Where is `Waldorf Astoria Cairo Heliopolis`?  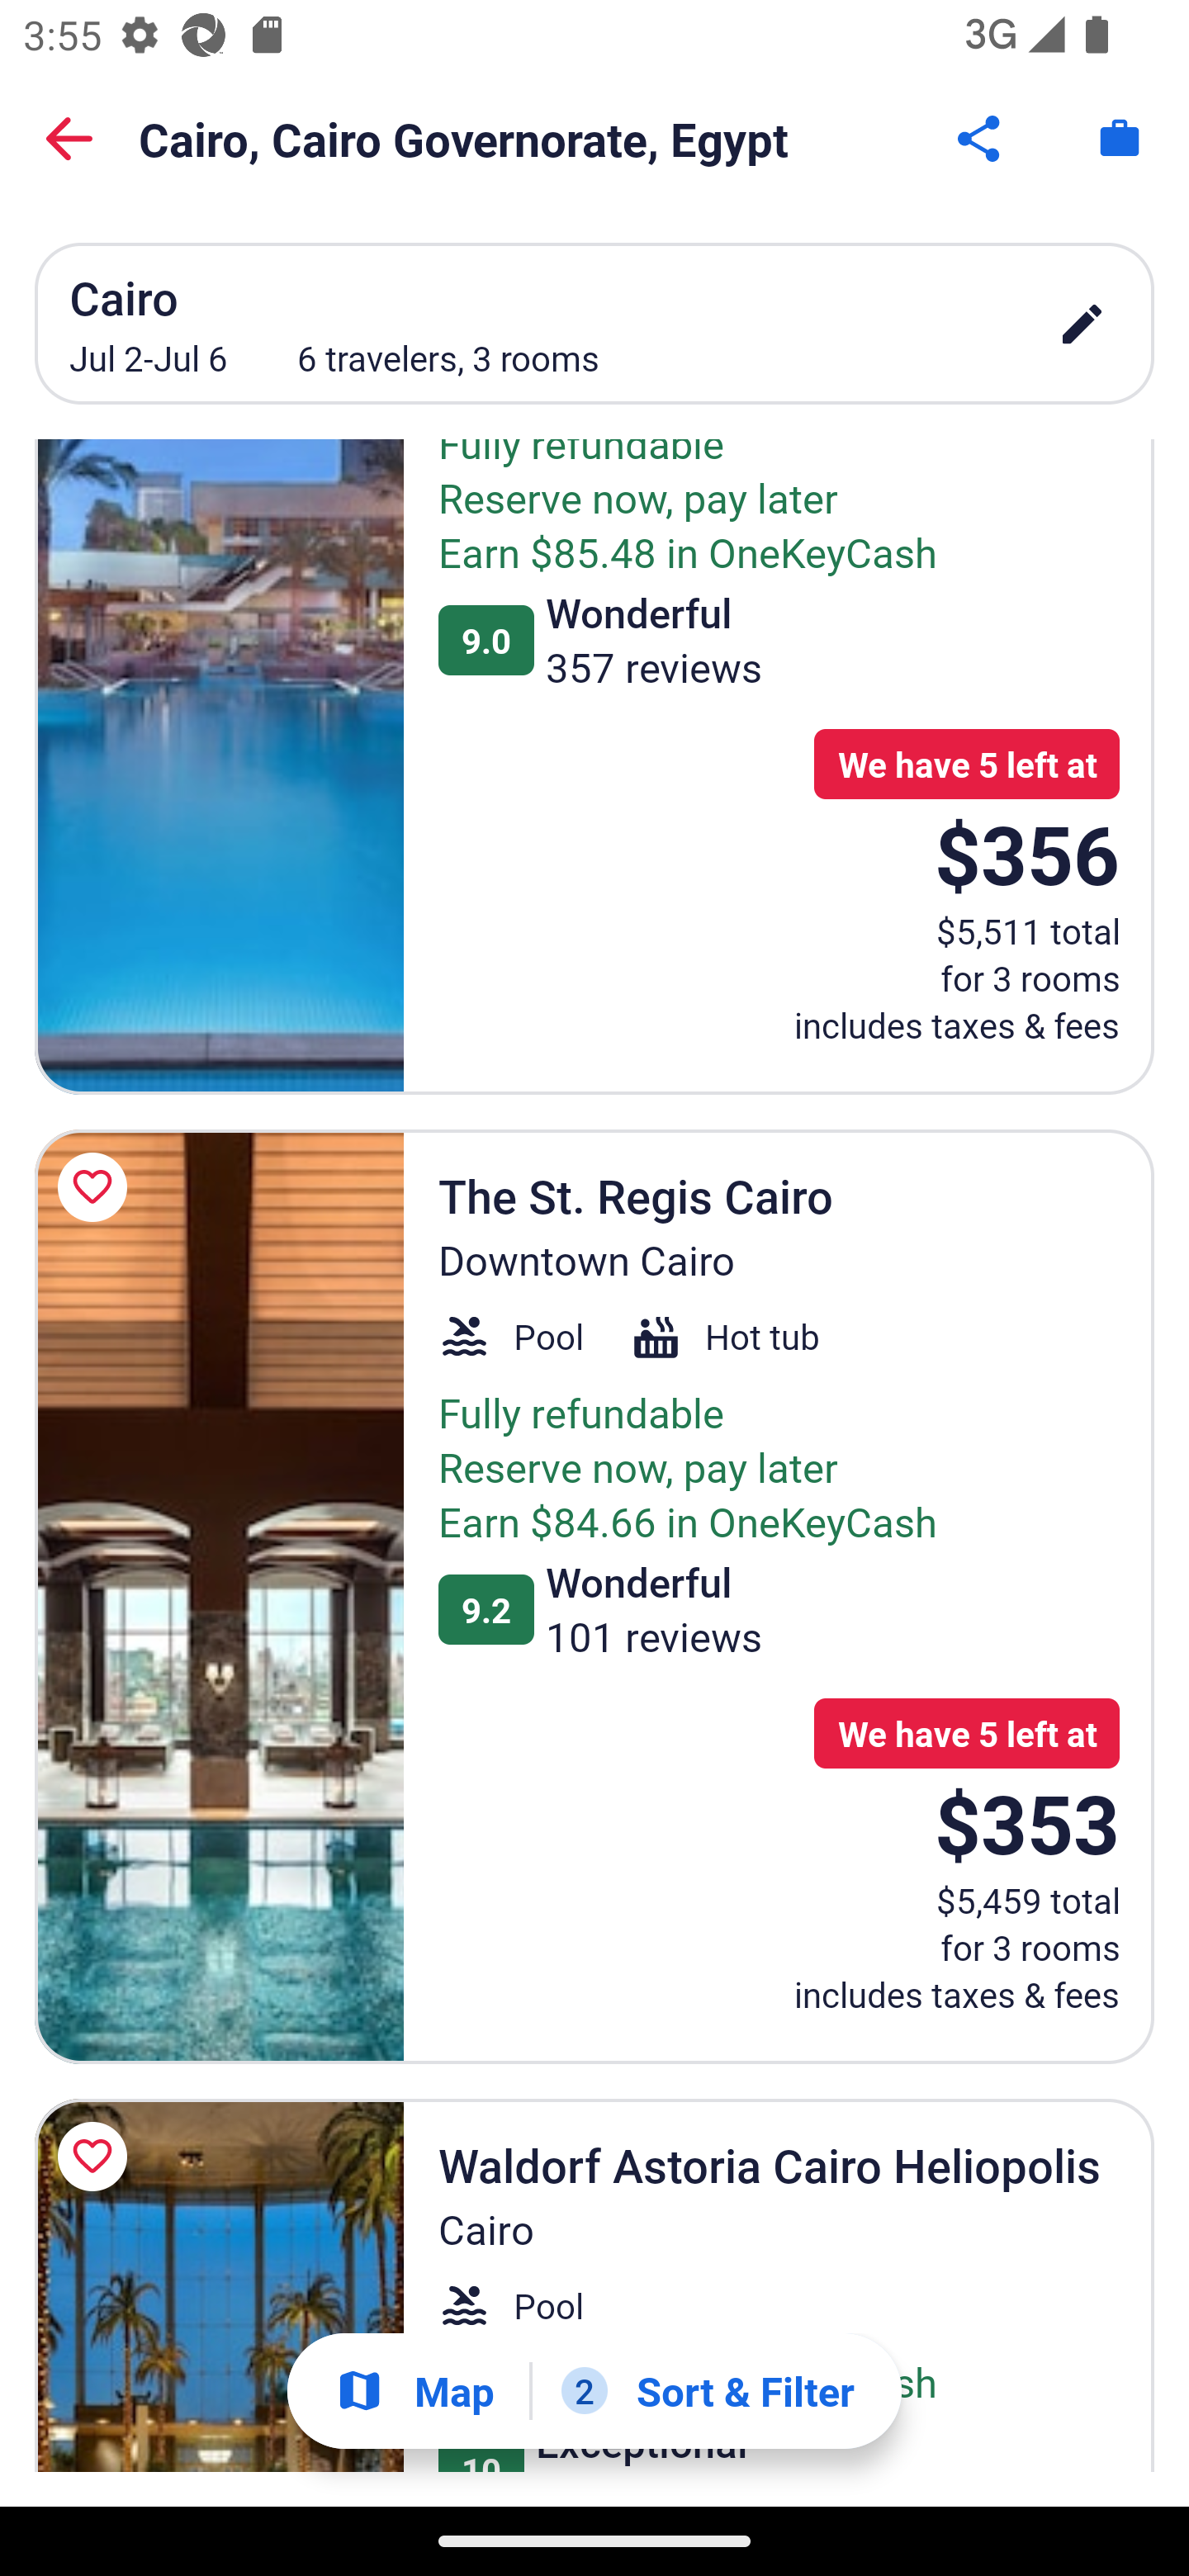 Waldorf Astoria Cairo Heliopolis is located at coordinates (219, 2285).